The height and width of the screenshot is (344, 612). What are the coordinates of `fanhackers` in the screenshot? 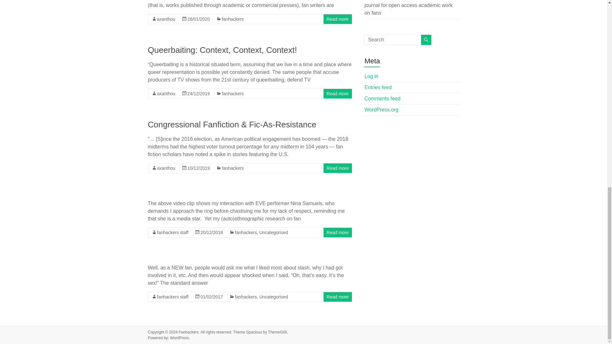 It's located at (233, 19).